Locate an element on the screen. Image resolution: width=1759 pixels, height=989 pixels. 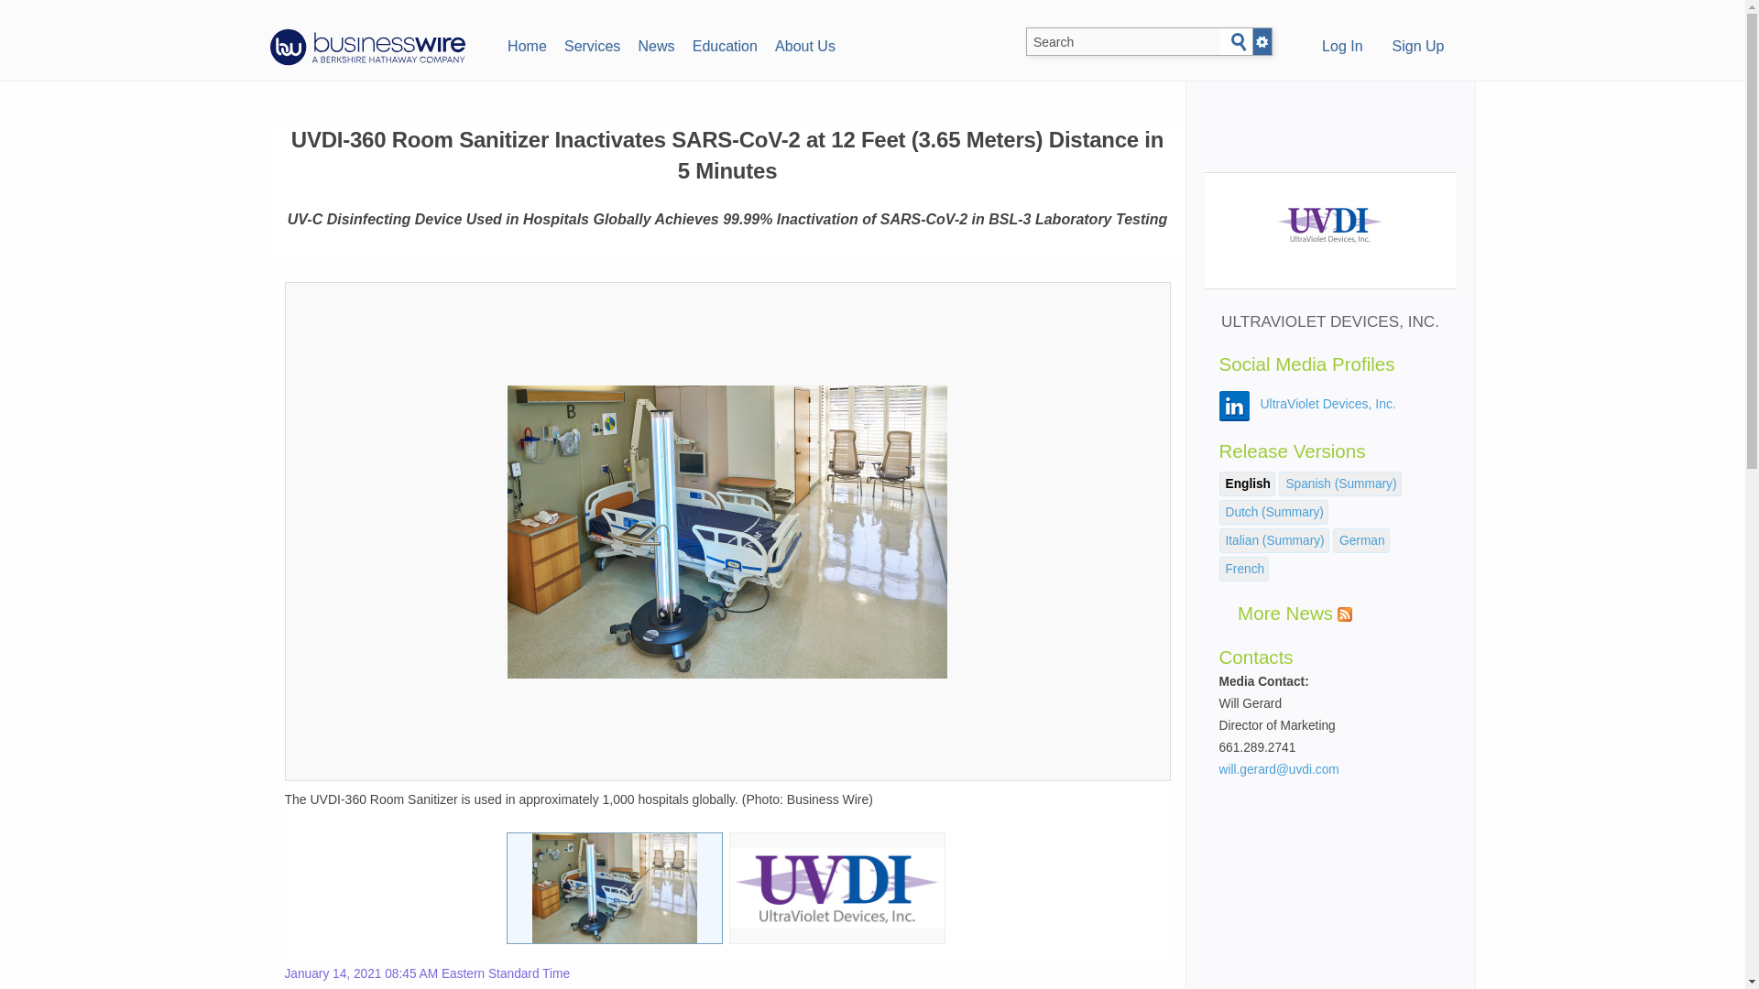
Home is located at coordinates (526, 44).